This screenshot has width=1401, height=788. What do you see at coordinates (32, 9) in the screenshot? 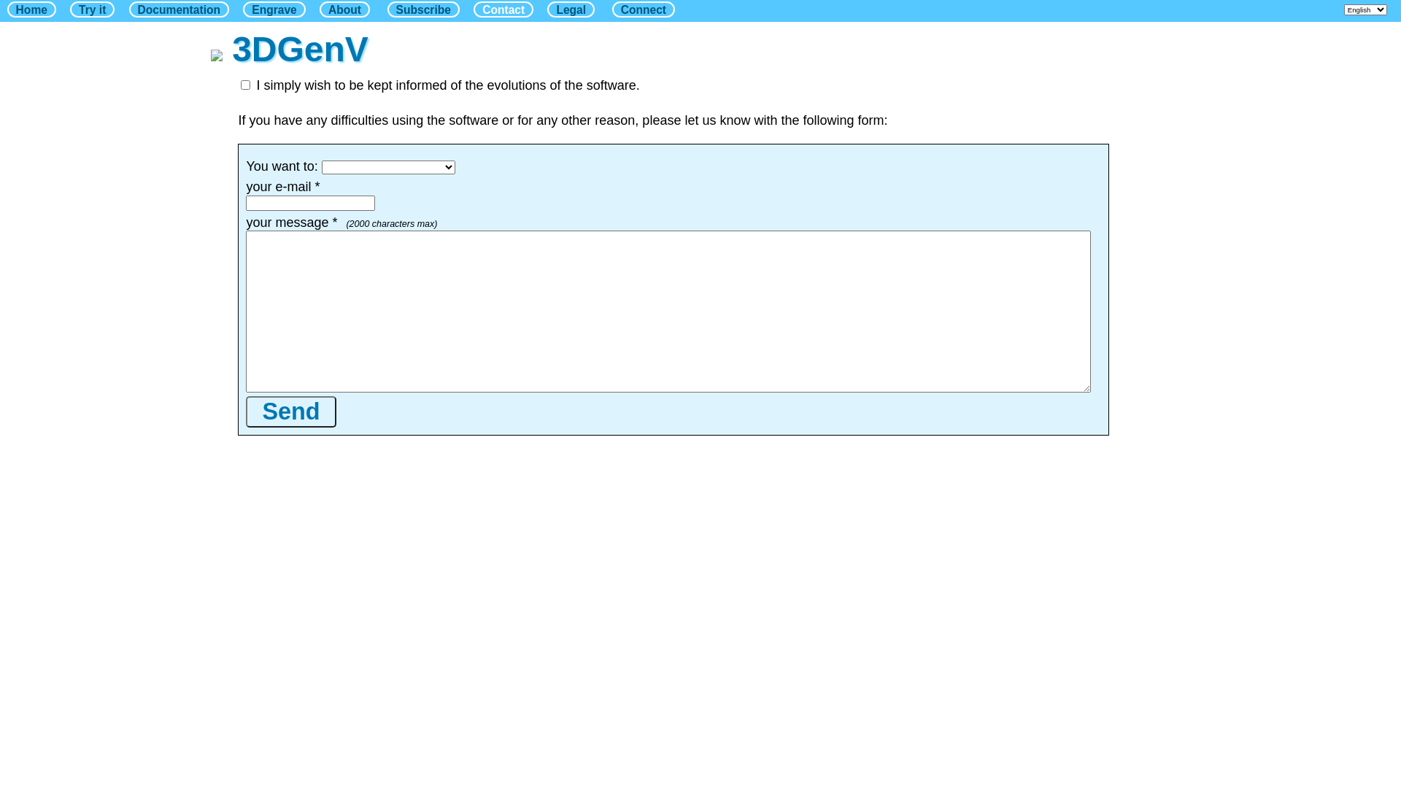
I see `Home` at bounding box center [32, 9].